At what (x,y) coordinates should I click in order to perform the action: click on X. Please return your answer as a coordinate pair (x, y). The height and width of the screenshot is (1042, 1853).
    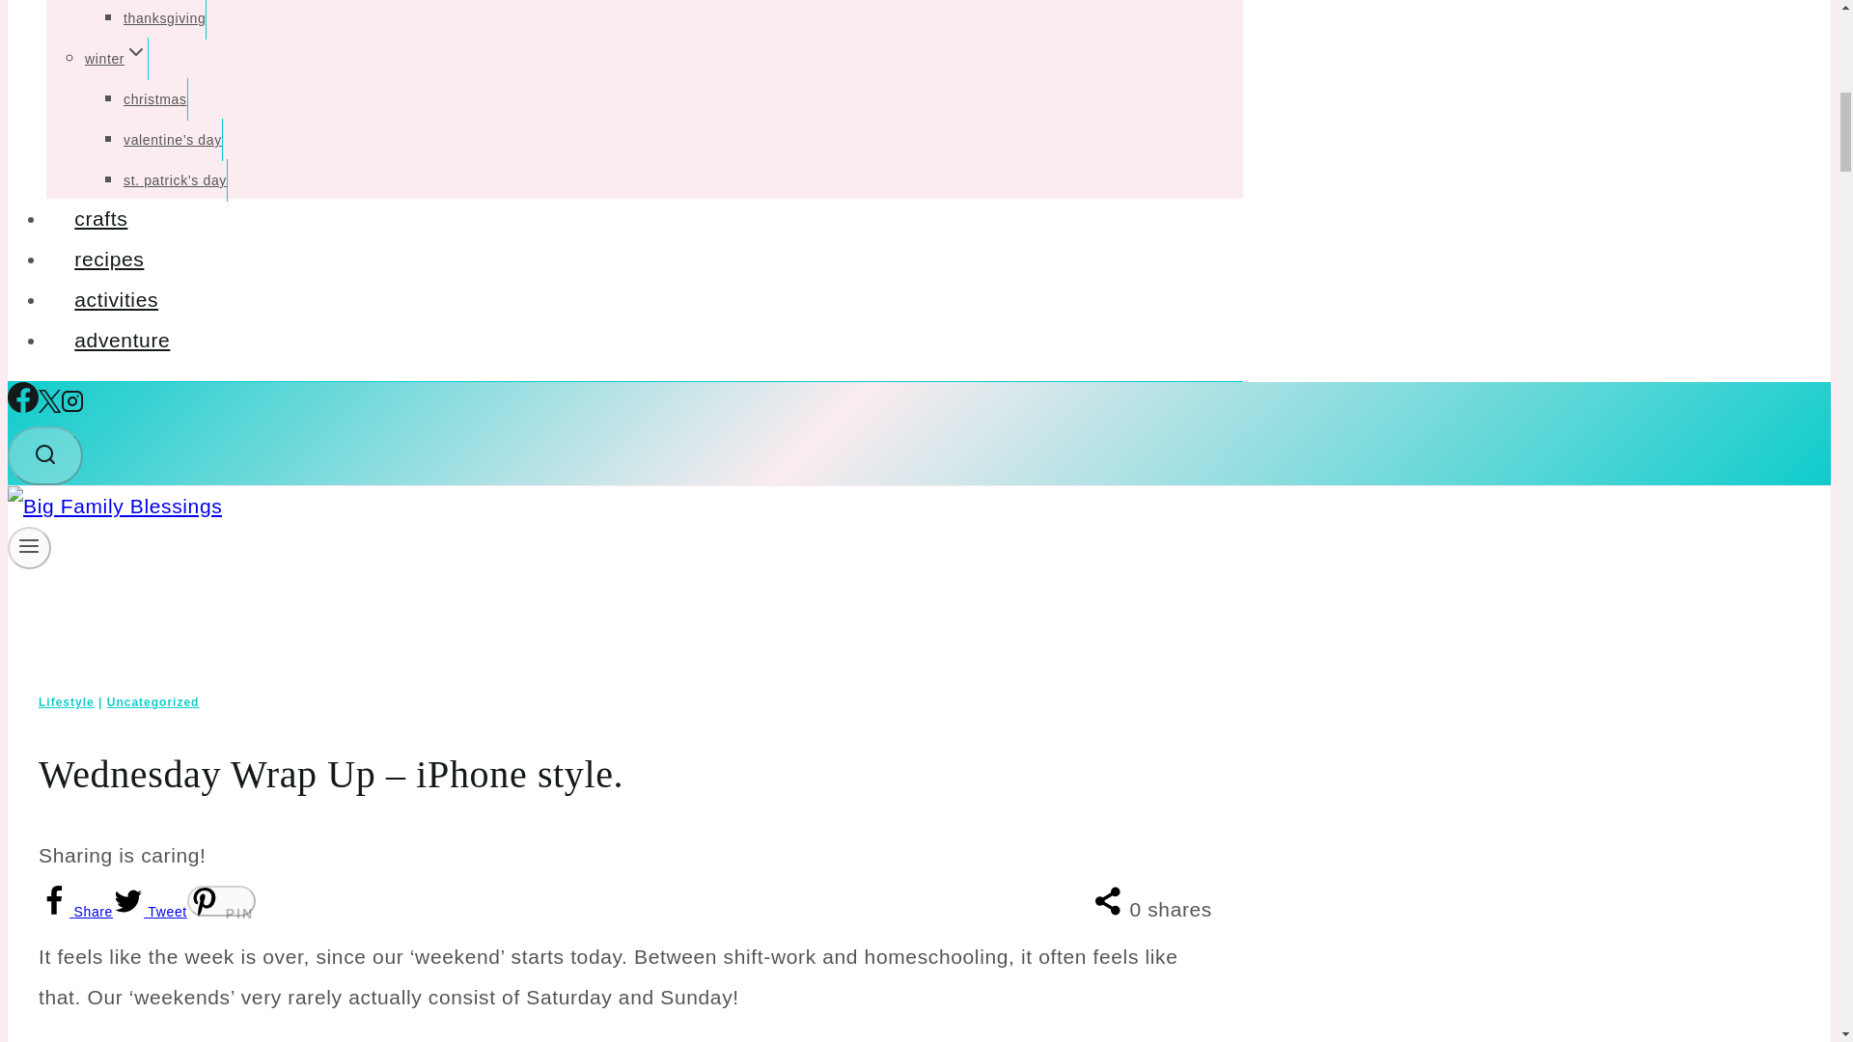
    Looking at the image, I should click on (50, 400).